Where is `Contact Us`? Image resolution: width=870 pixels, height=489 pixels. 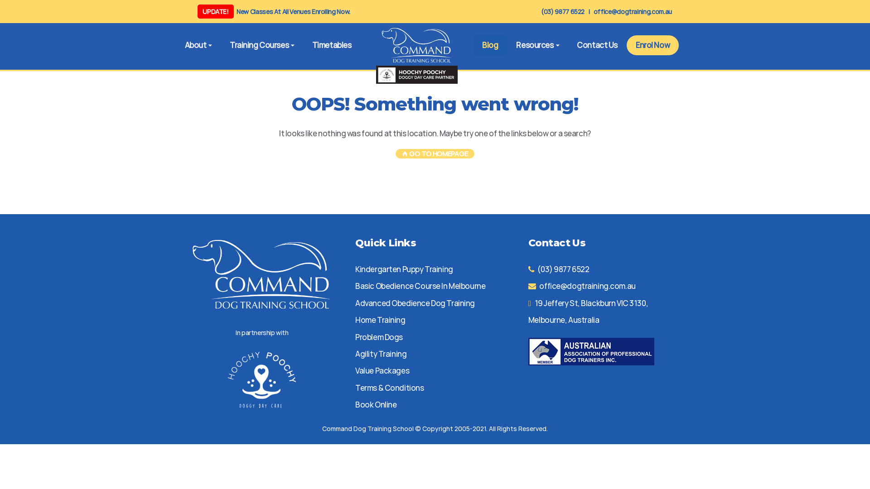
Contact Us is located at coordinates (597, 45).